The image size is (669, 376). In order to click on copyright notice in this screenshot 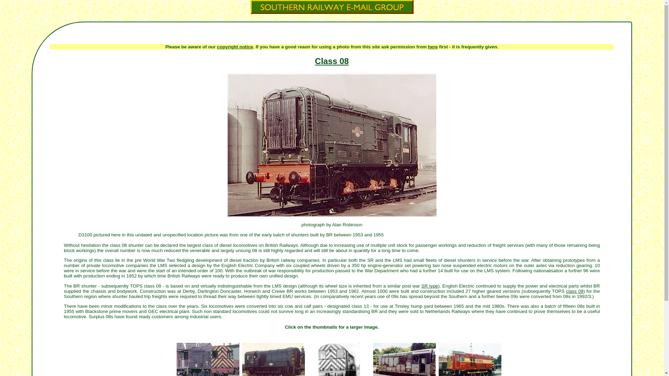, I will do `click(235, 47)`.